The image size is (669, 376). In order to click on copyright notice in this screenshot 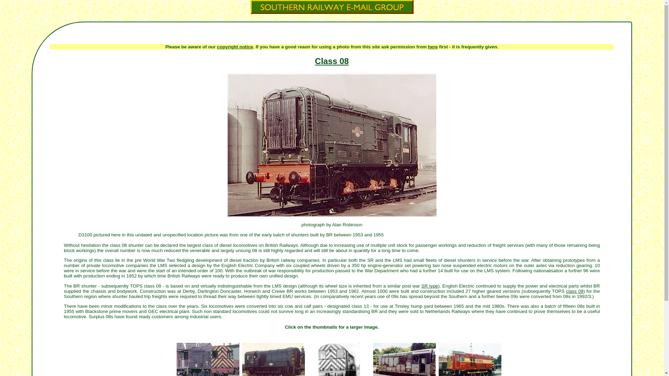, I will do `click(235, 47)`.